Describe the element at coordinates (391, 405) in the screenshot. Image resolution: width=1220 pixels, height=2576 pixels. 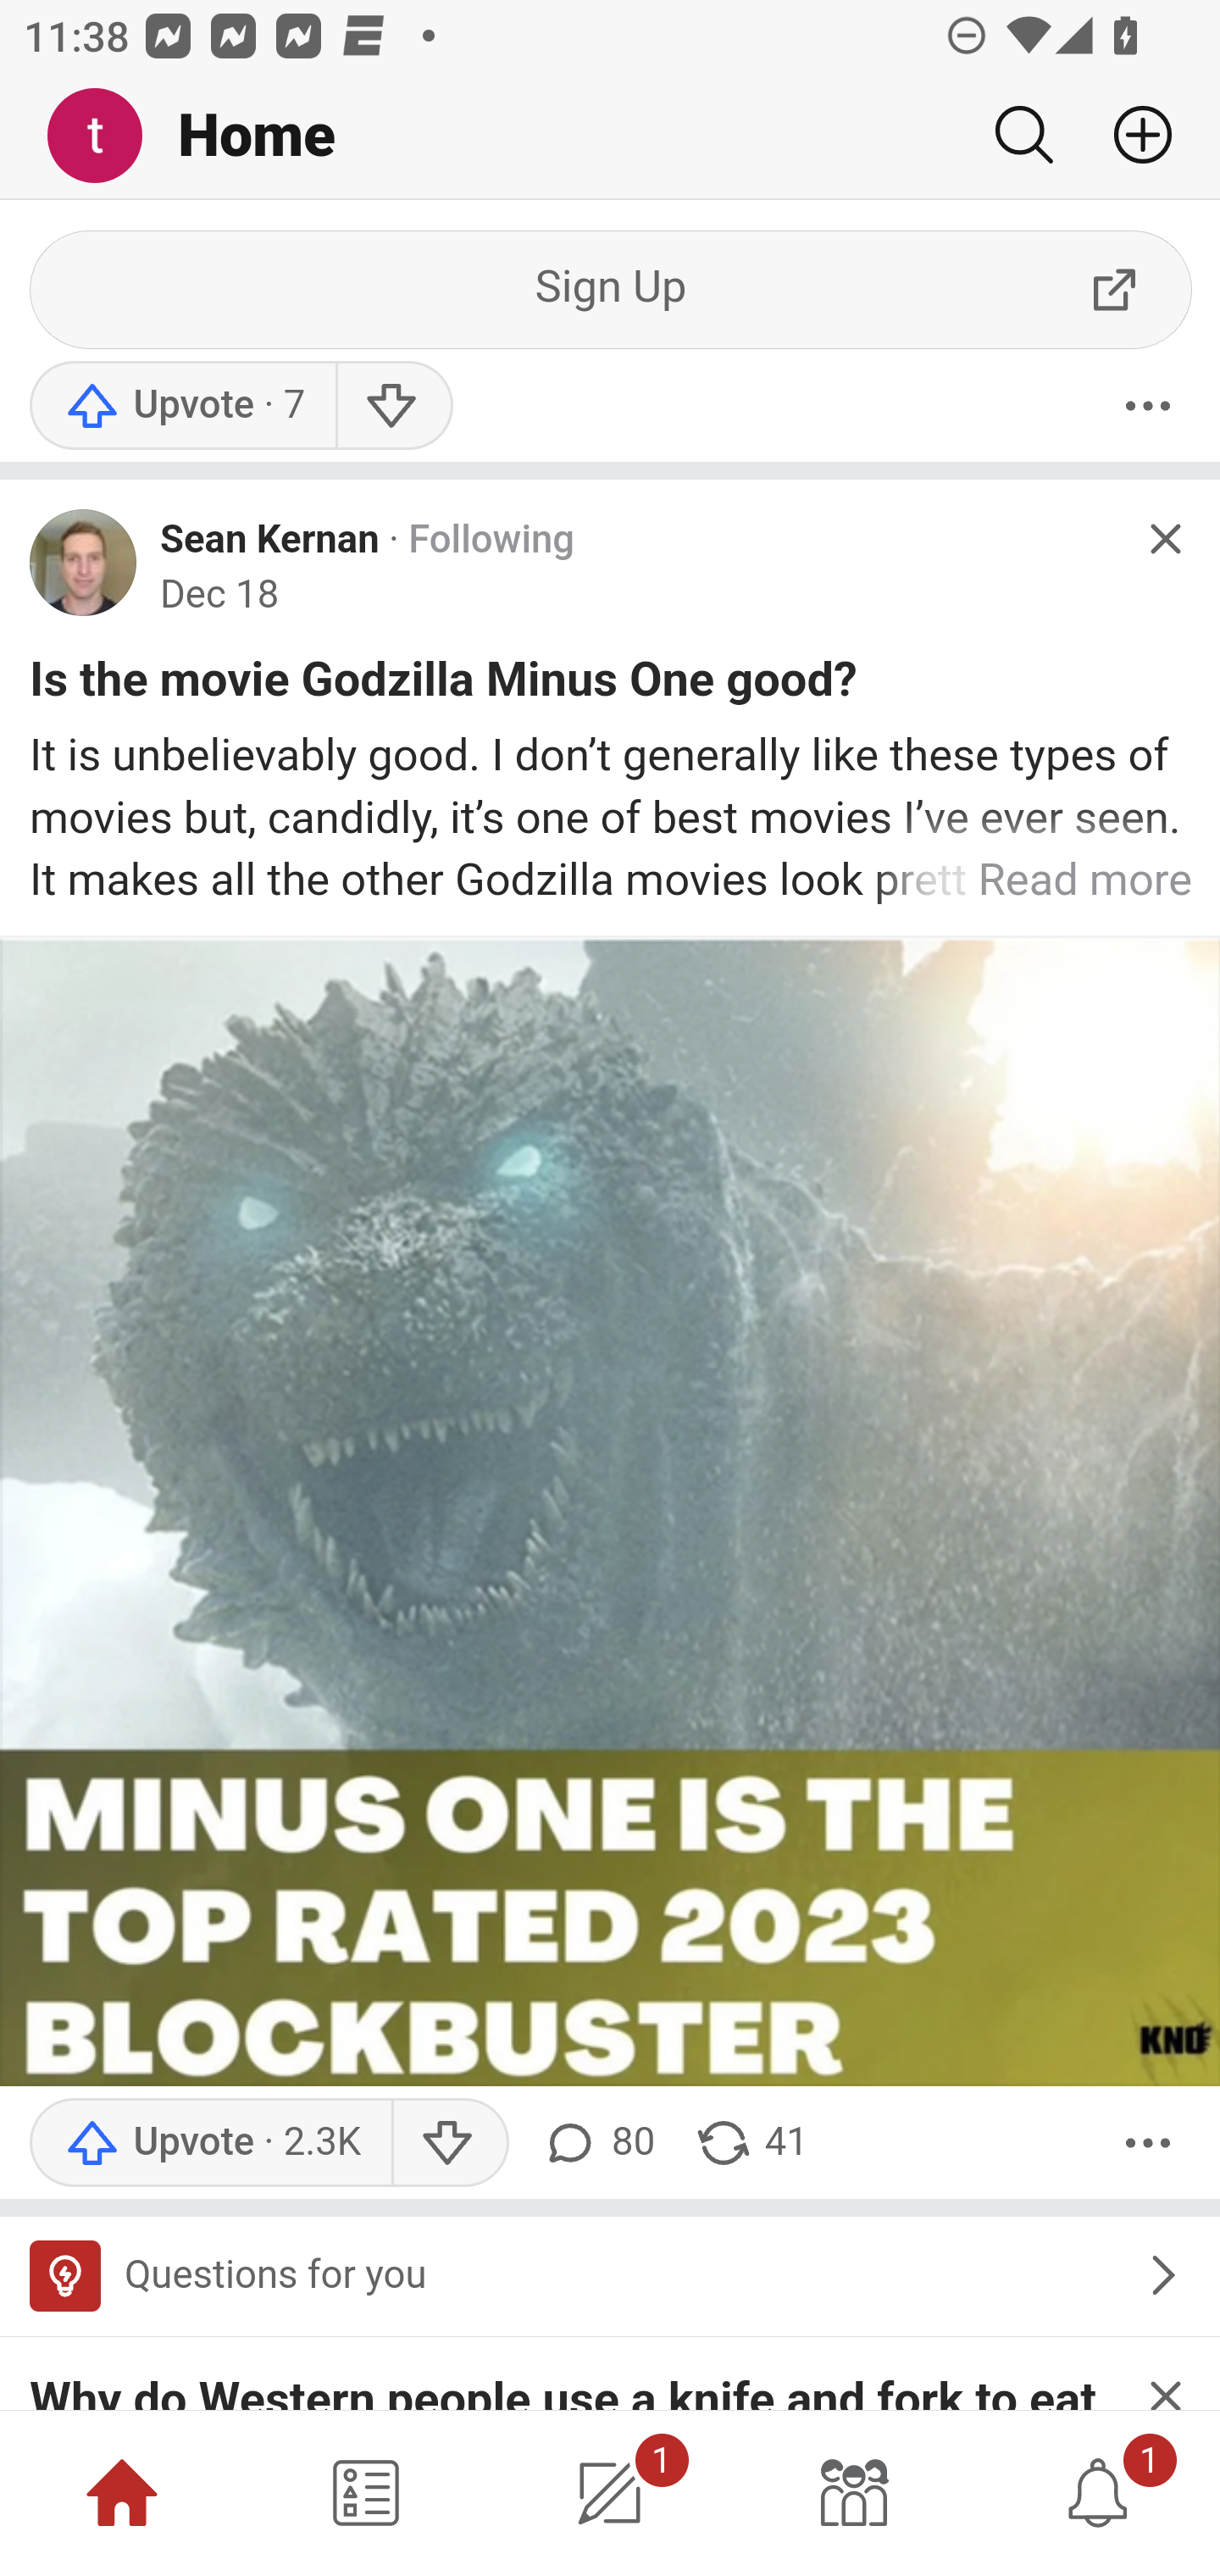
I see `Downvote` at that location.